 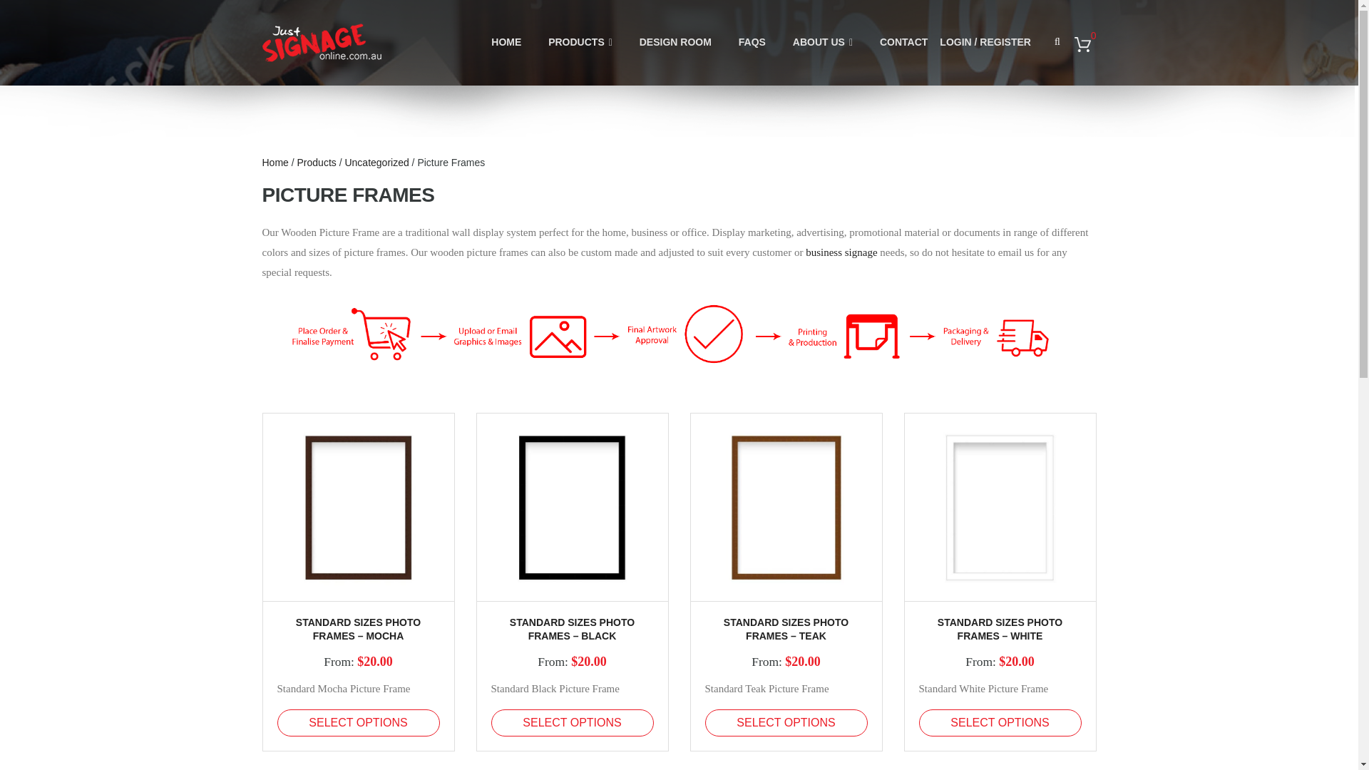 I want to click on Go to Products., so click(x=317, y=163).